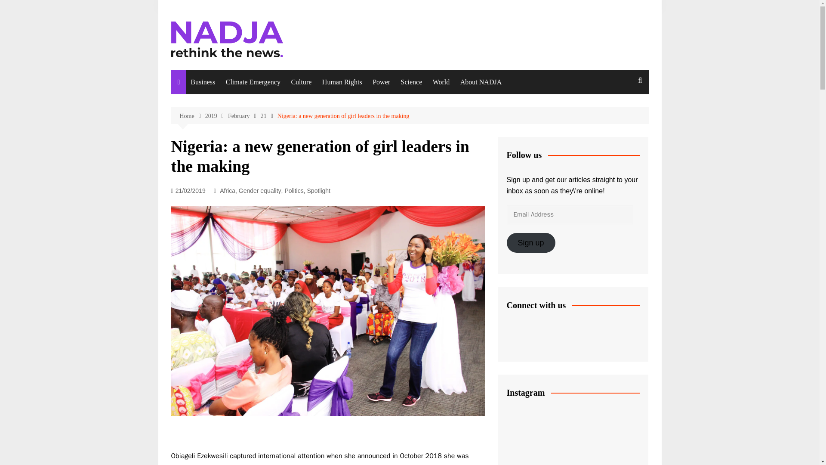  Describe the element at coordinates (301, 82) in the screenshot. I see `Culture` at that location.